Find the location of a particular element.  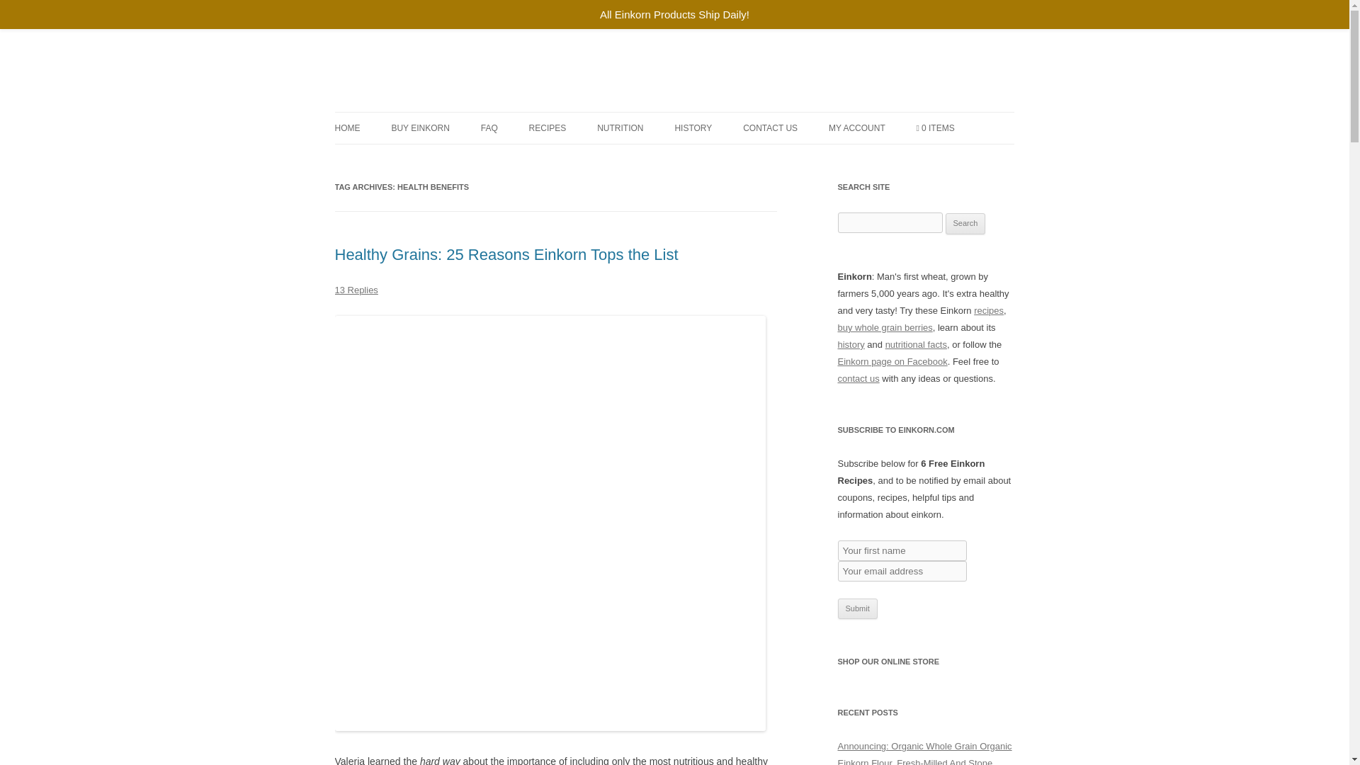

Submit is located at coordinates (857, 608).